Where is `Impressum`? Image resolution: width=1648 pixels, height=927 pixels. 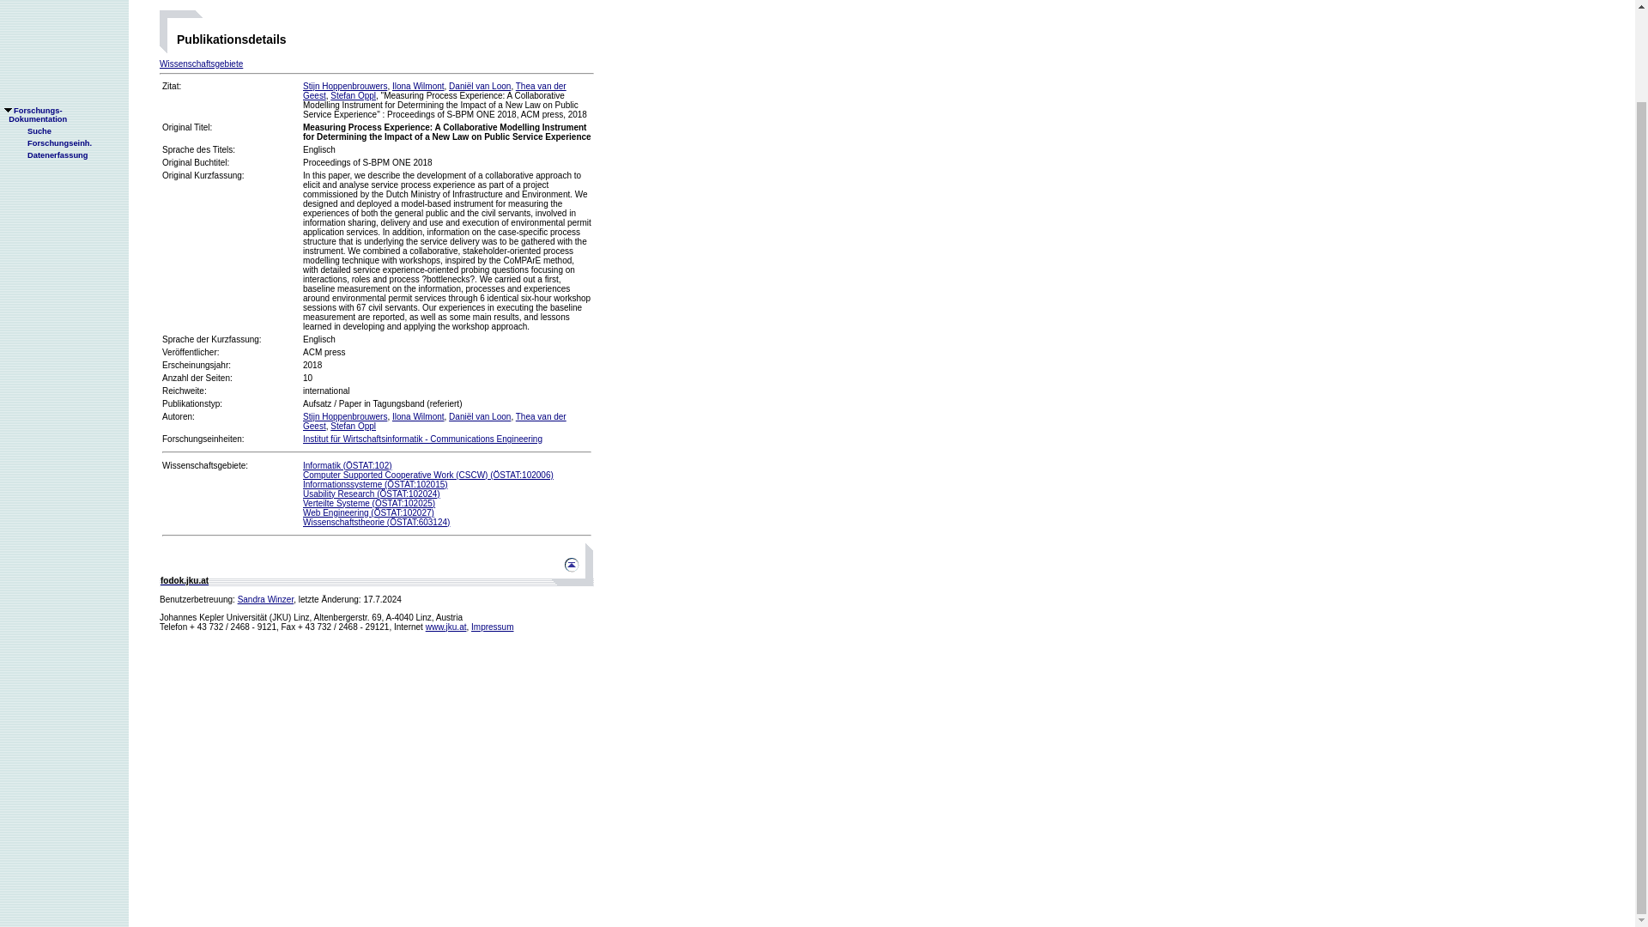 Impressum is located at coordinates (345, 86).